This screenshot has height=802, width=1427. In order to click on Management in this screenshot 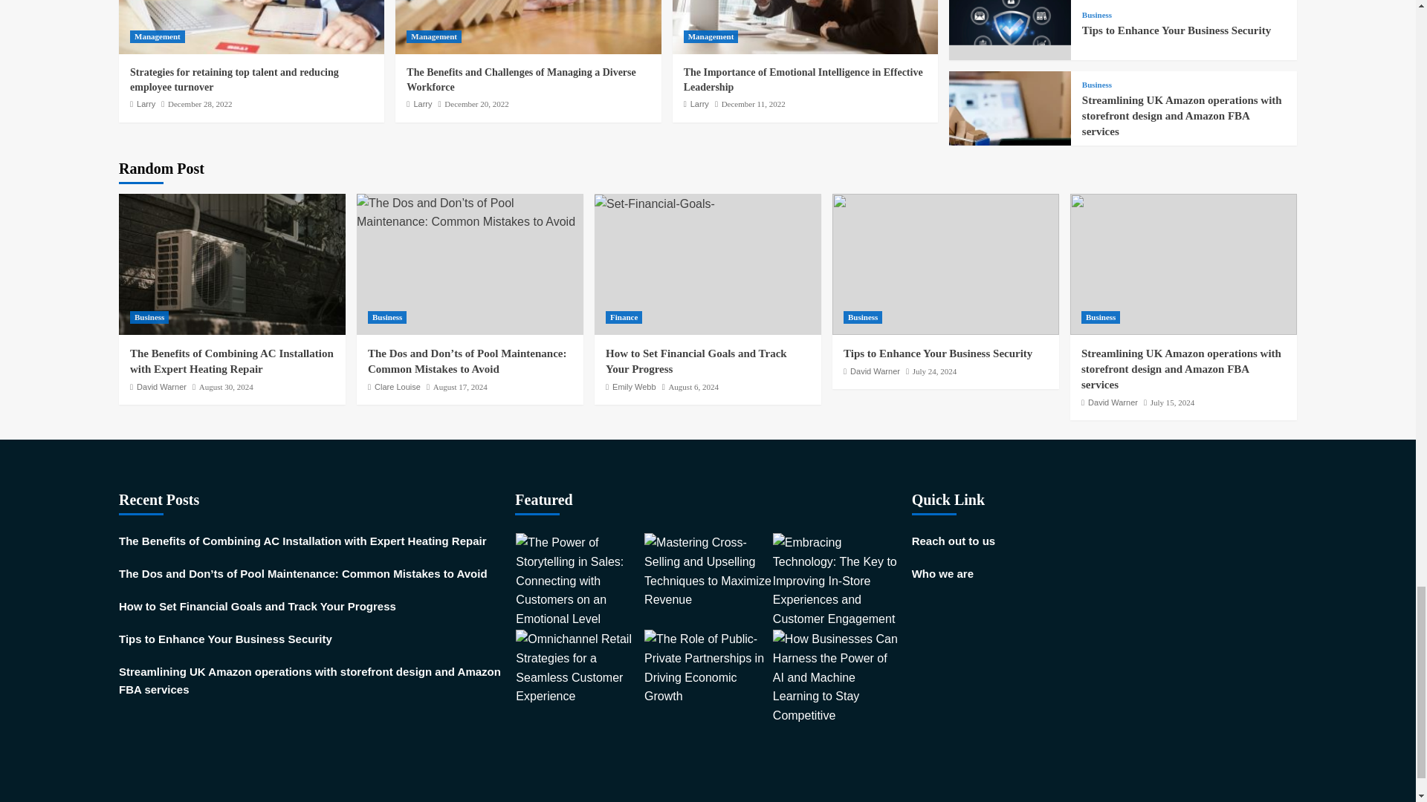, I will do `click(711, 37)`.